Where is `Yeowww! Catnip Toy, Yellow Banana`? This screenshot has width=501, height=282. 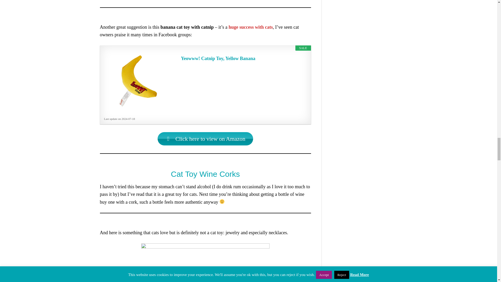 Yeowww! Catnip Toy, Yellow Banana is located at coordinates (138, 81).